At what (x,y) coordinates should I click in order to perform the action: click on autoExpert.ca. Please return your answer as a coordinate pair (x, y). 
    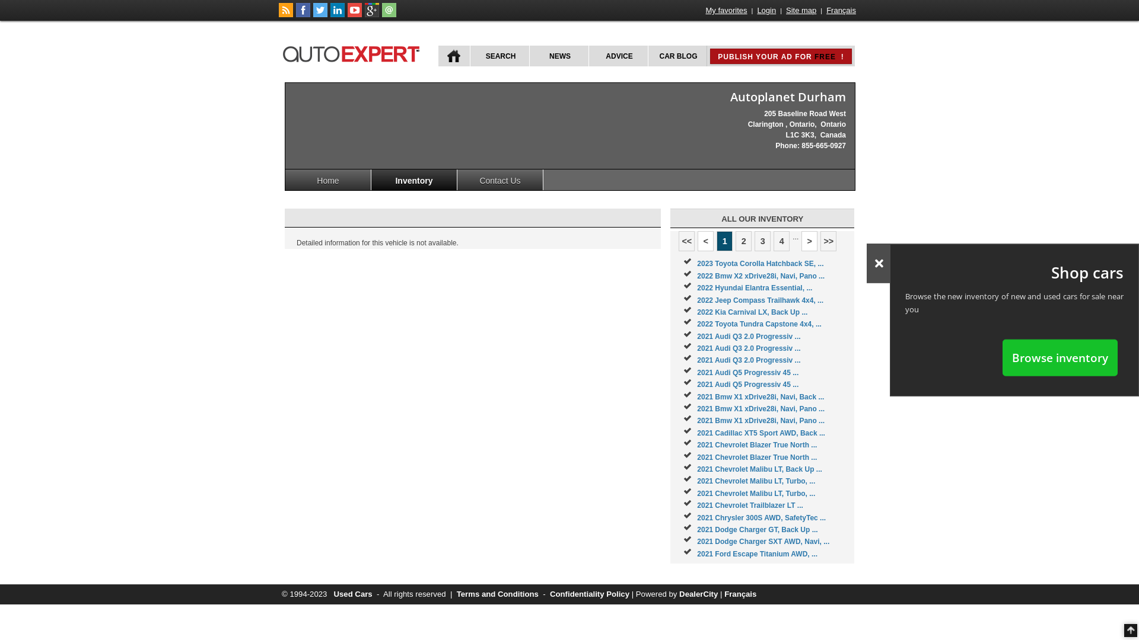
    Looking at the image, I should click on (354, 52).